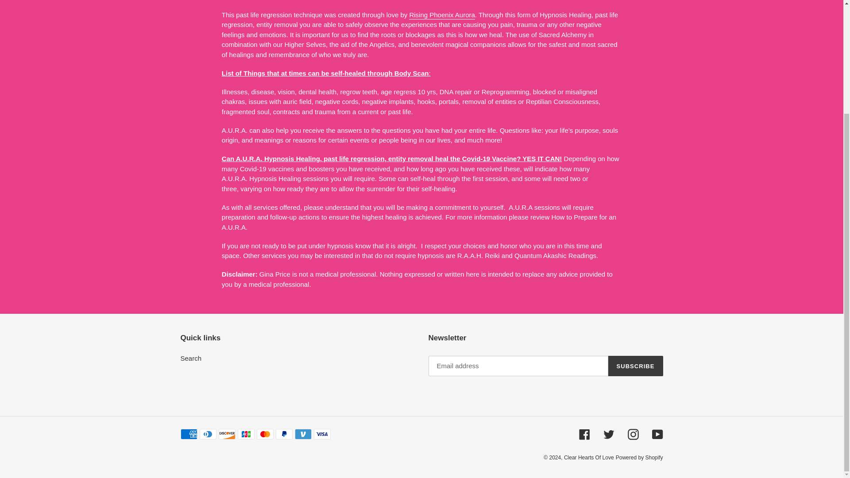  What do you see at coordinates (639, 458) in the screenshot?
I see `Powered by Shopify` at bounding box center [639, 458].